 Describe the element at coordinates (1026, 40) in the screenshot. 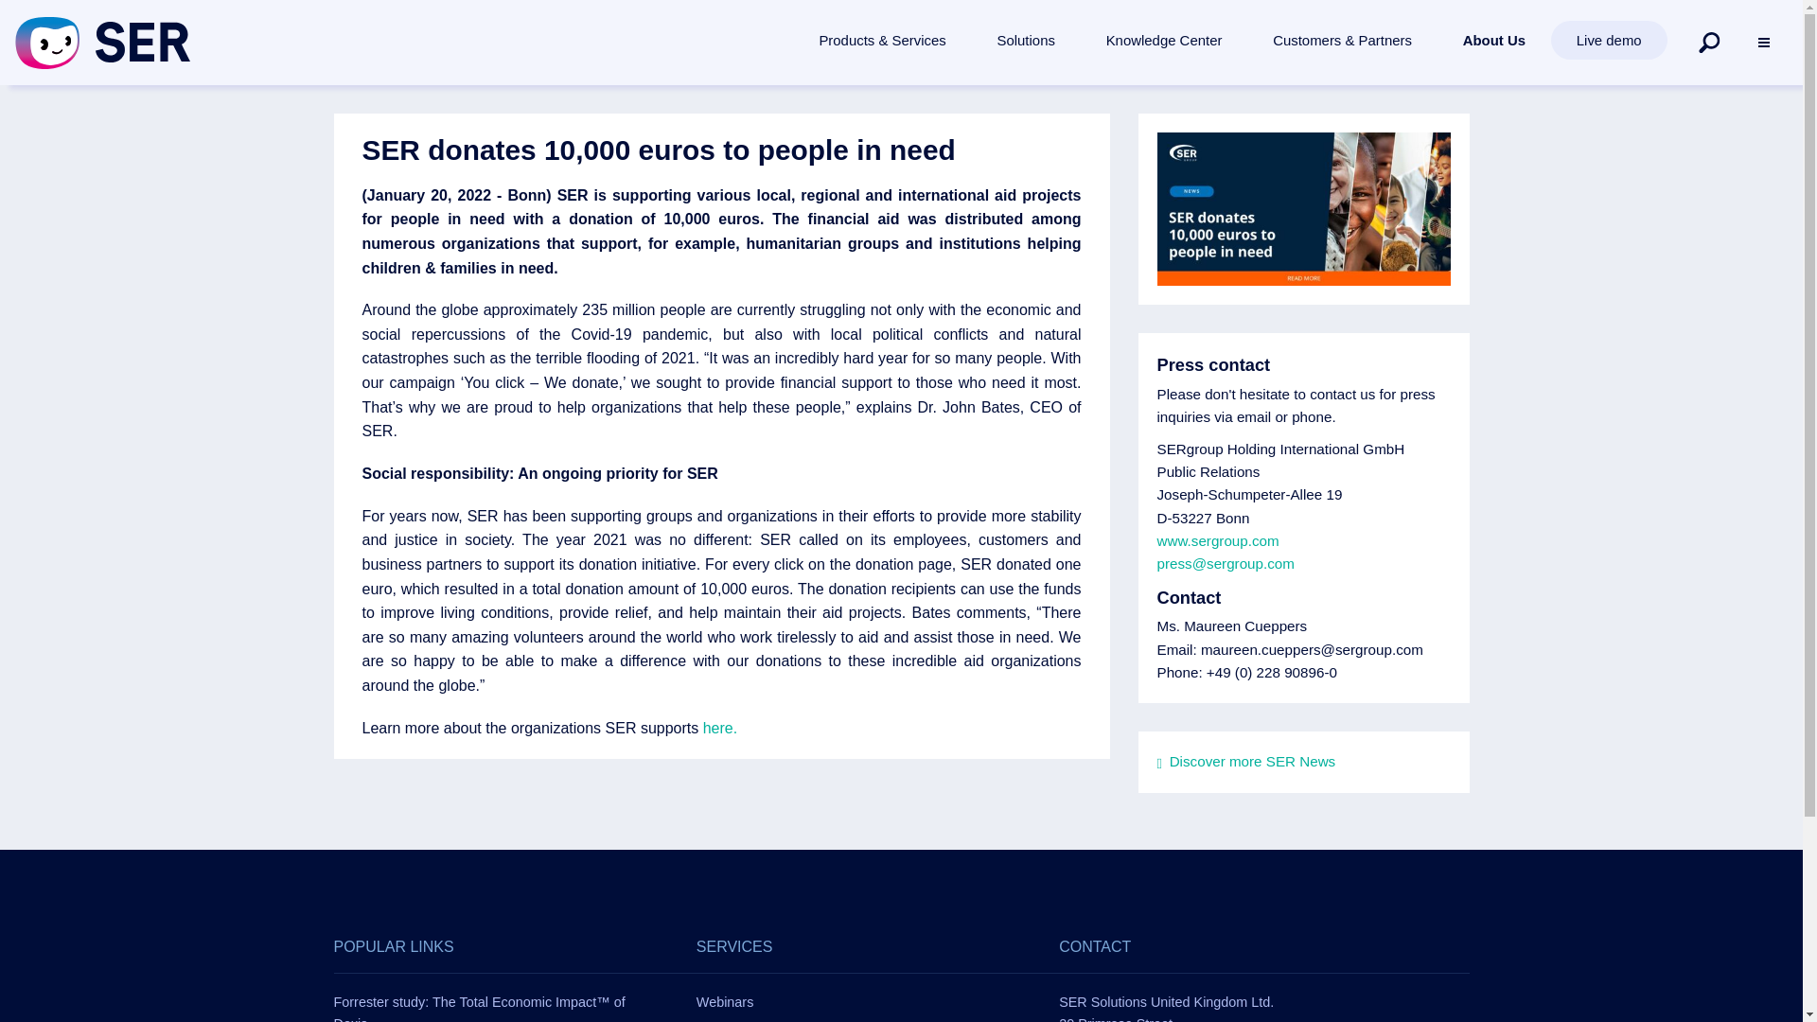

I see `Solutions` at that location.